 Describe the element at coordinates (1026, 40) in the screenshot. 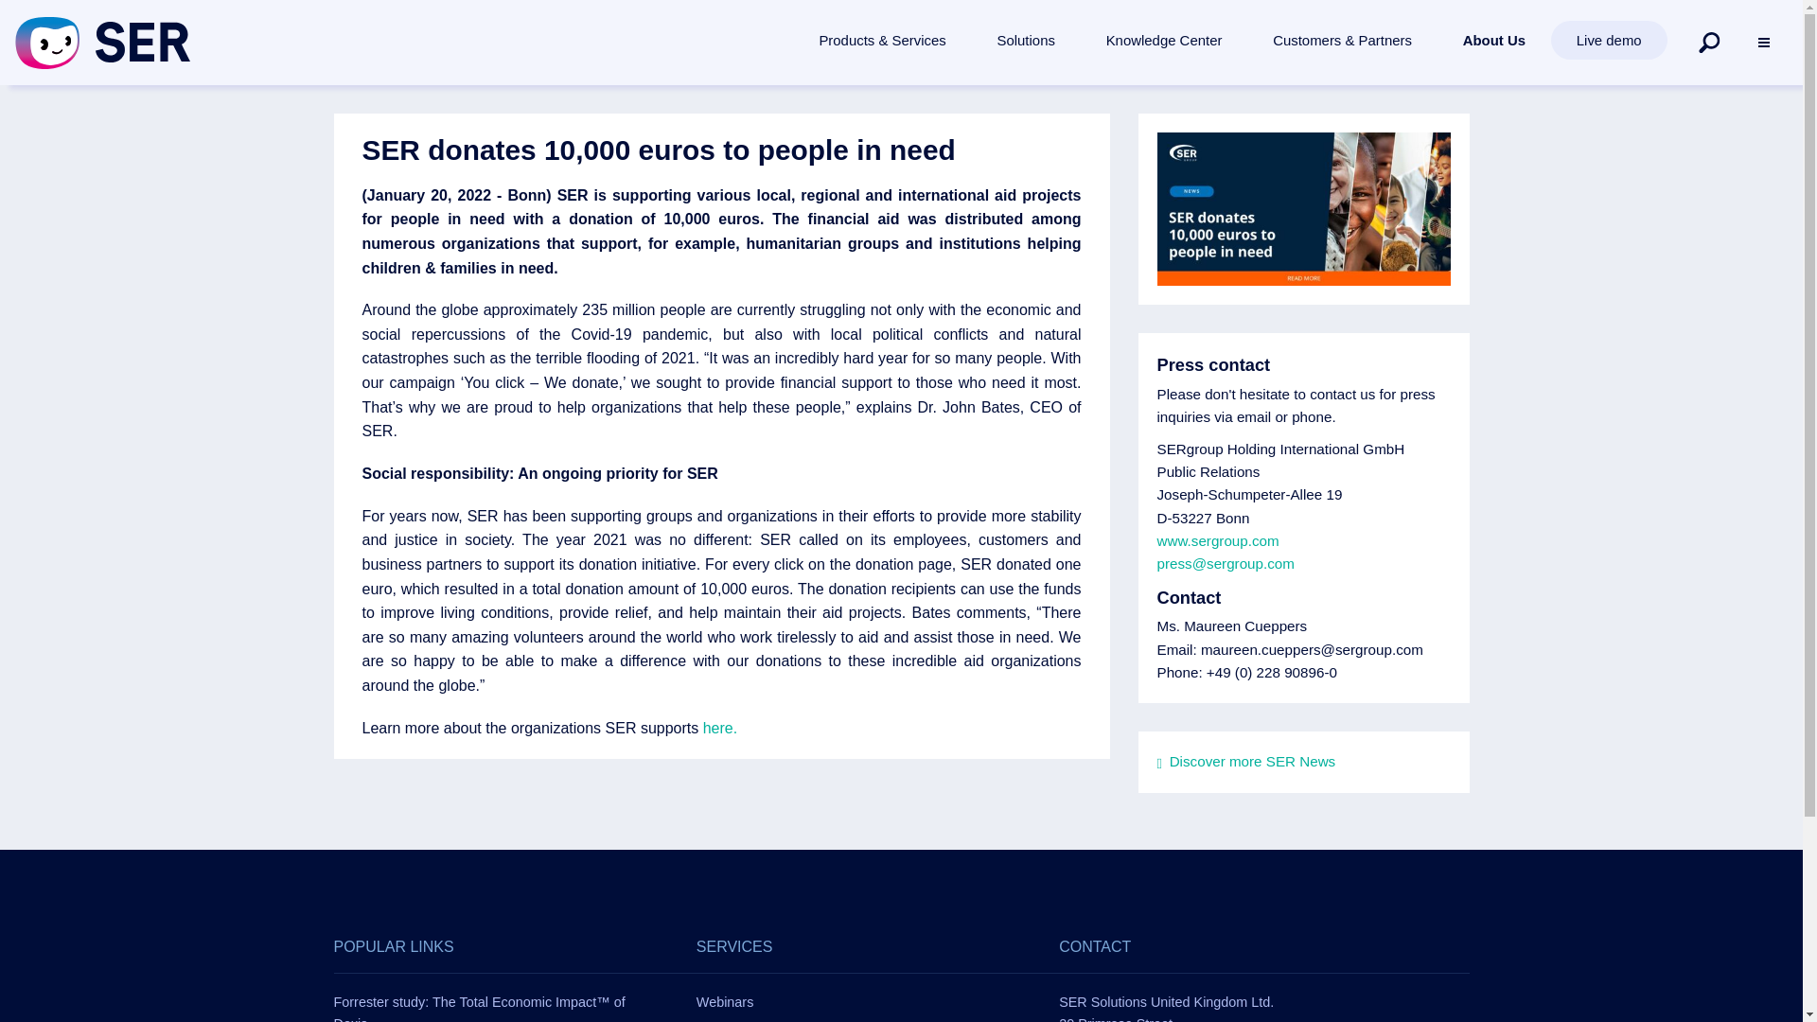

I see `Solutions` at that location.